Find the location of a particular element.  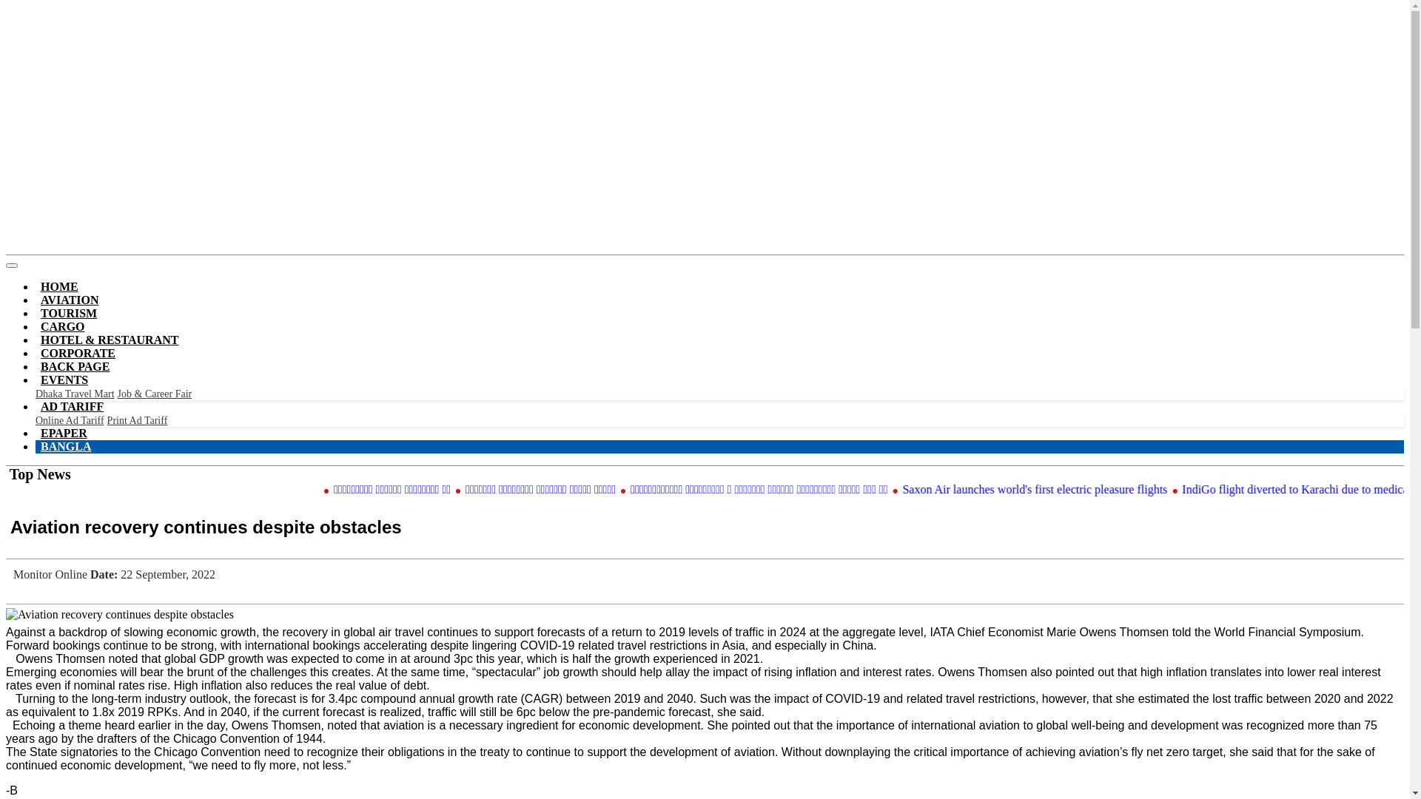

RSS is located at coordinates (247, 24).